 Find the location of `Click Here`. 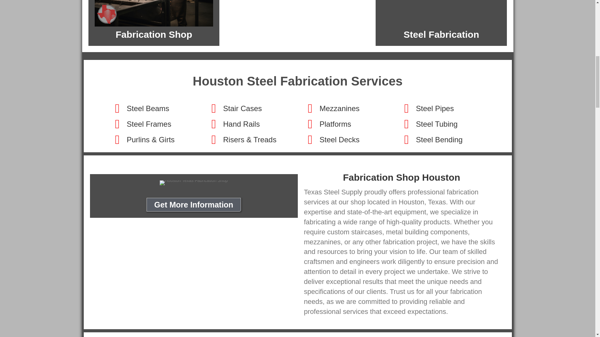

Click Here is located at coordinates (194, 205).